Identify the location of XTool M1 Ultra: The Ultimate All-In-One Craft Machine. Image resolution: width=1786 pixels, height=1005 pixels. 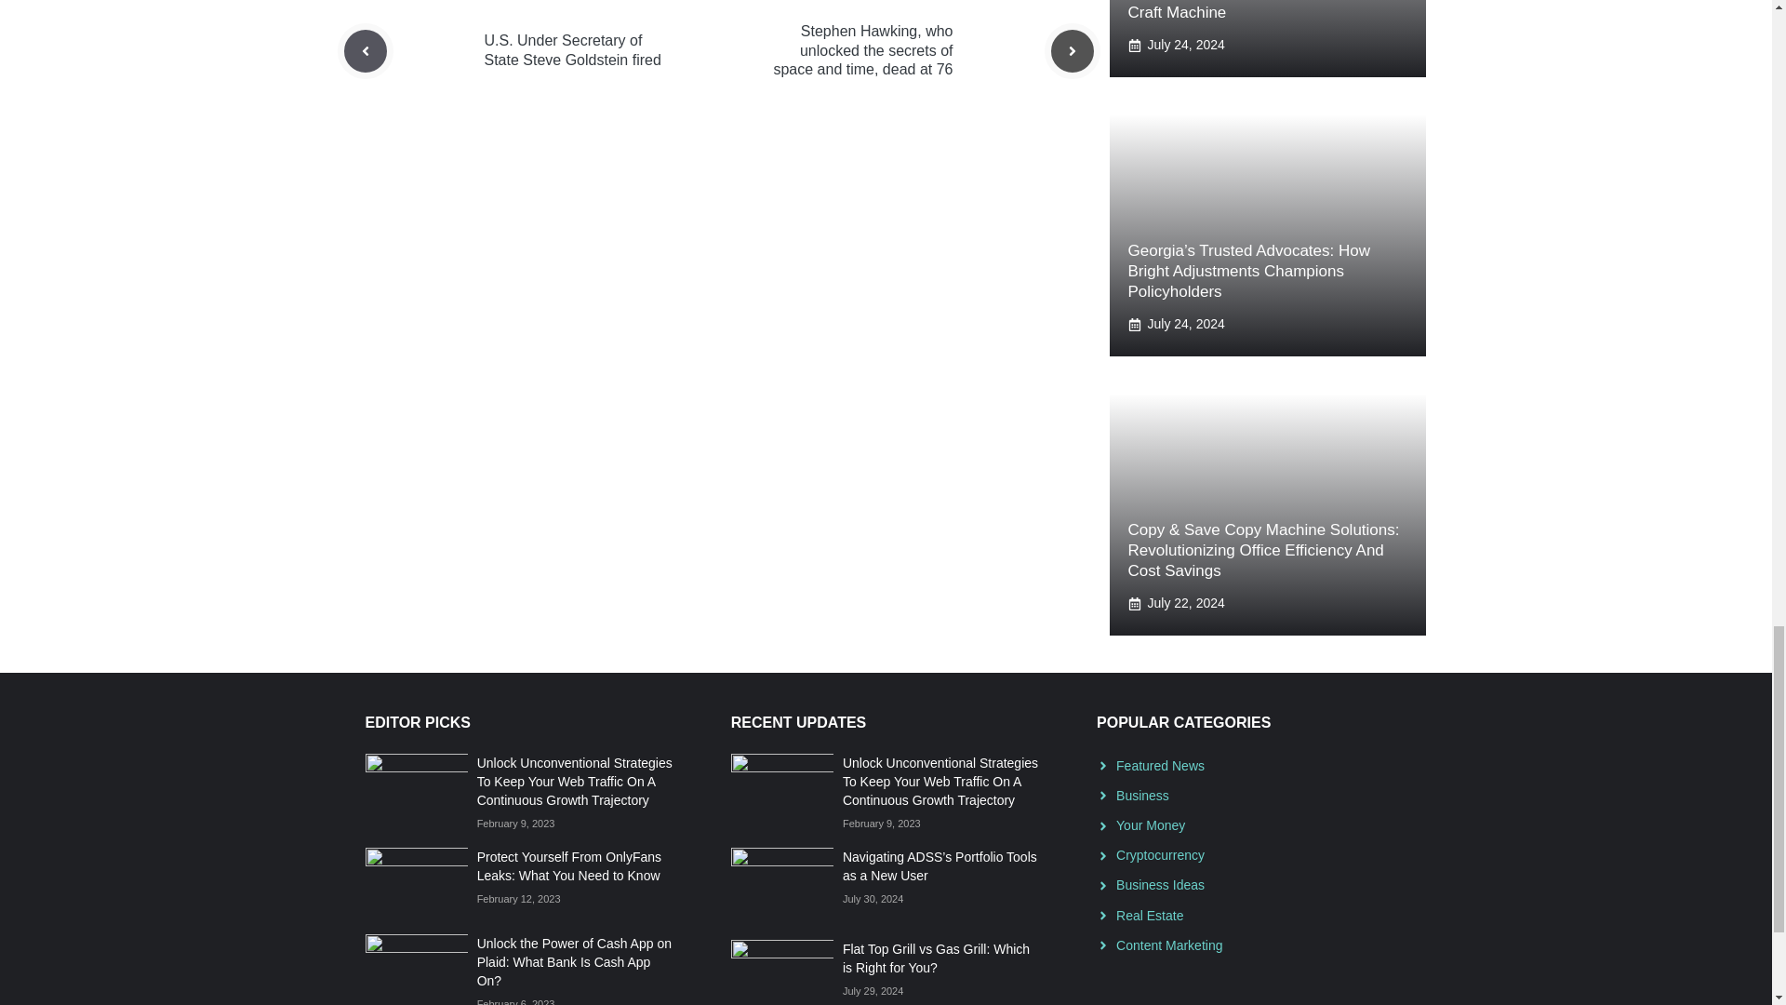
(1265, 10).